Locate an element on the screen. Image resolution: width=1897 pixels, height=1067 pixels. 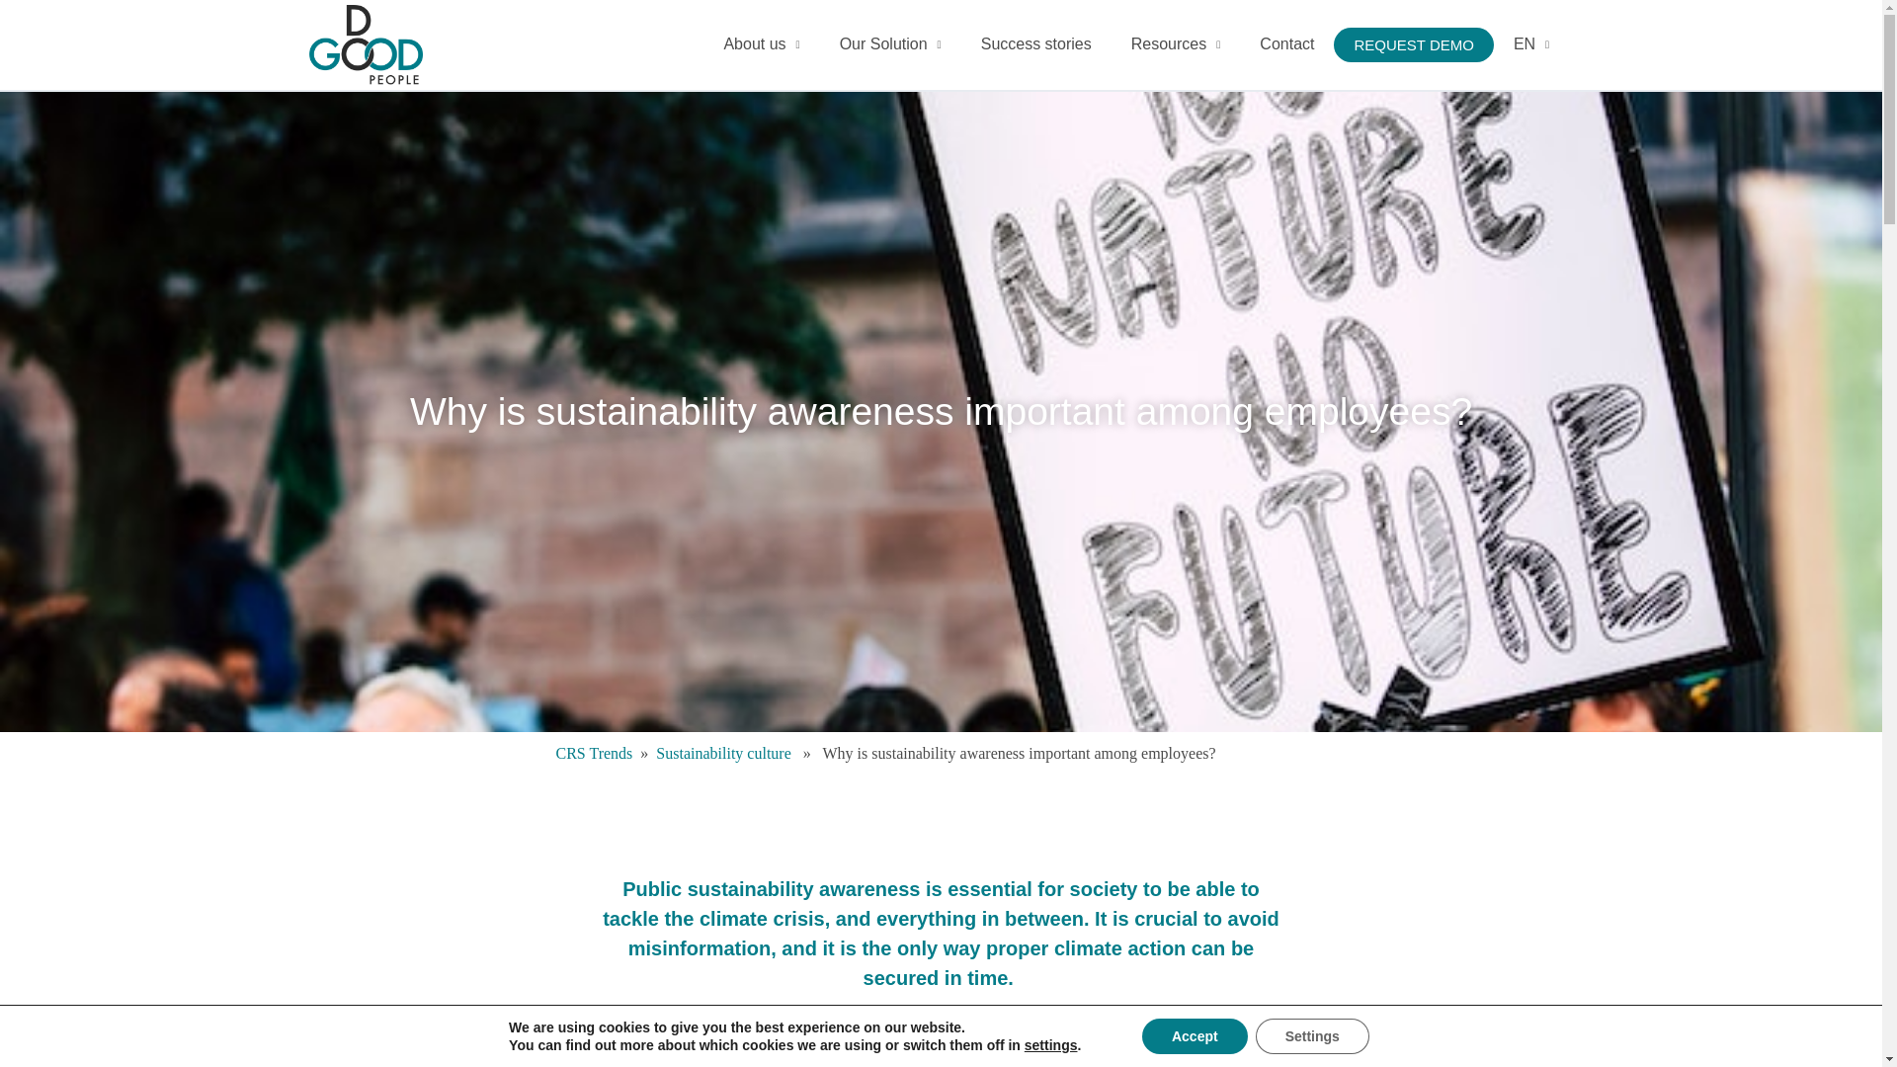
Resources is located at coordinates (1176, 44).